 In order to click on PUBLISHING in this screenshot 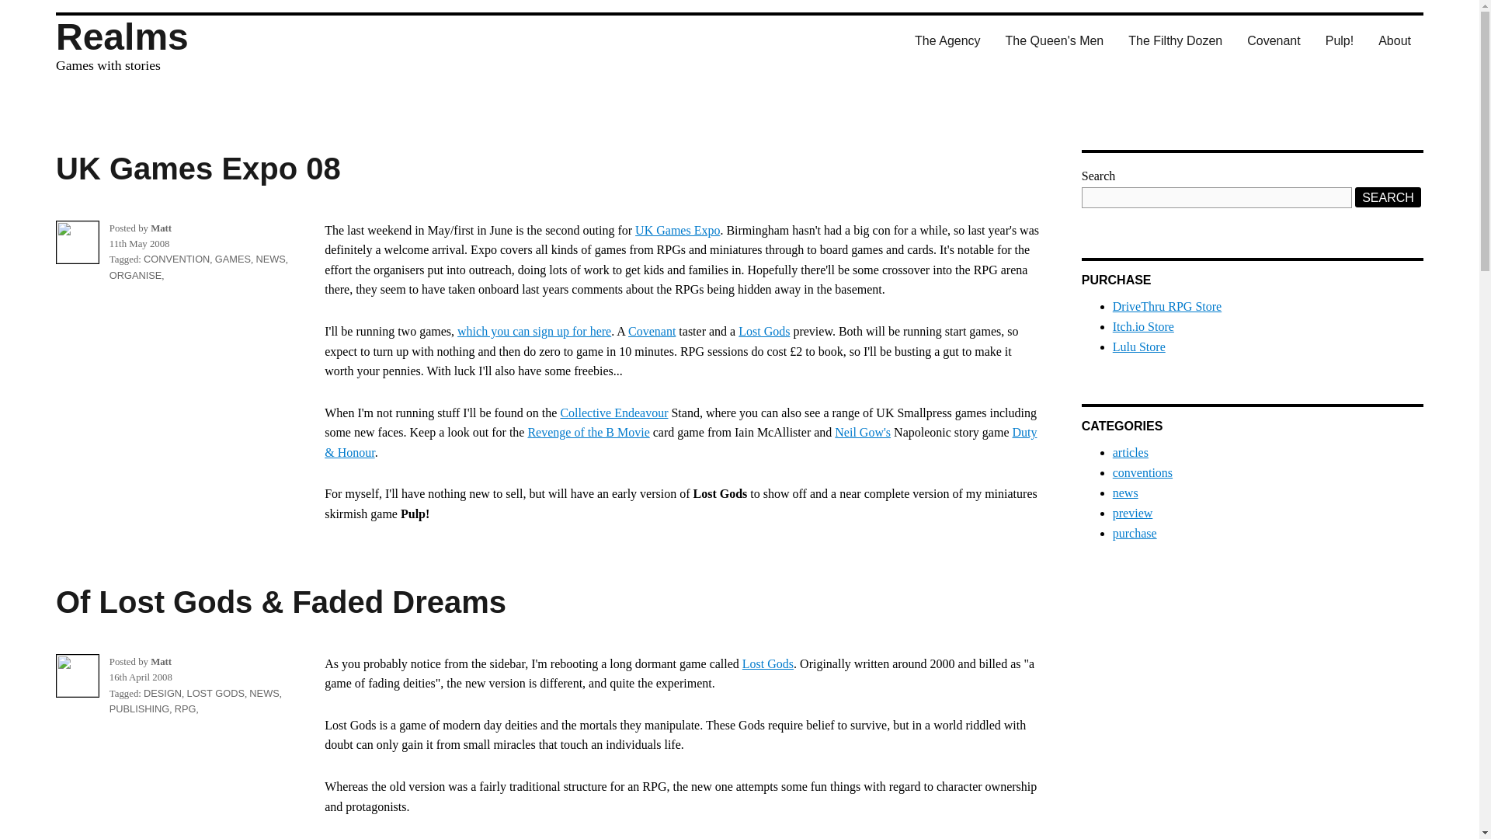, I will do `click(139, 708)`.